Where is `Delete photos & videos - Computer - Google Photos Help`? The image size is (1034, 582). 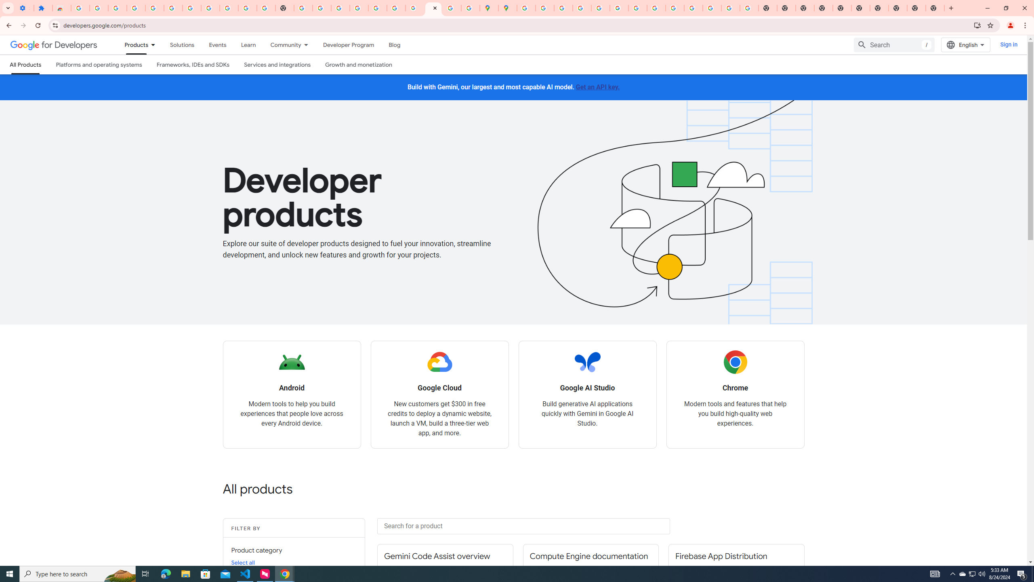
Delete photos & videos - Computer - Google Photos Help is located at coordinates (136, 8).